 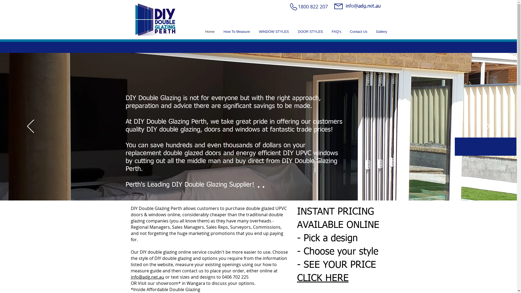 What do you see at coordinates (237, 32) in the screenshot?
I see `How To Measure` at bounding box center [237, 32].